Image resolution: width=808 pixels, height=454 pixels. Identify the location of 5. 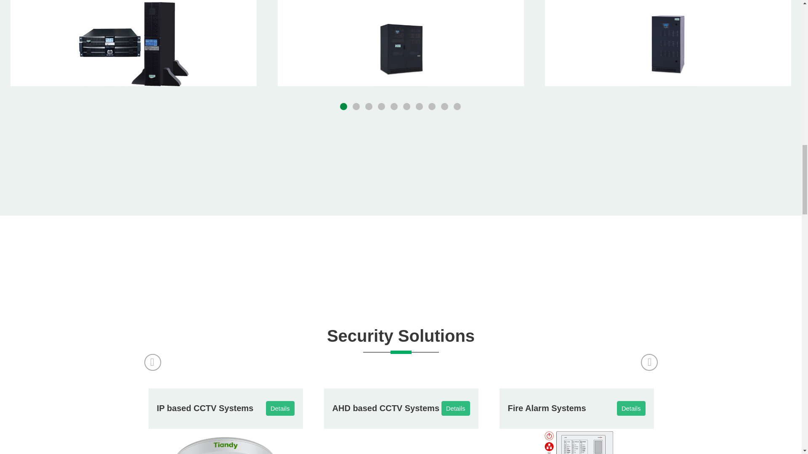
(395, 107).